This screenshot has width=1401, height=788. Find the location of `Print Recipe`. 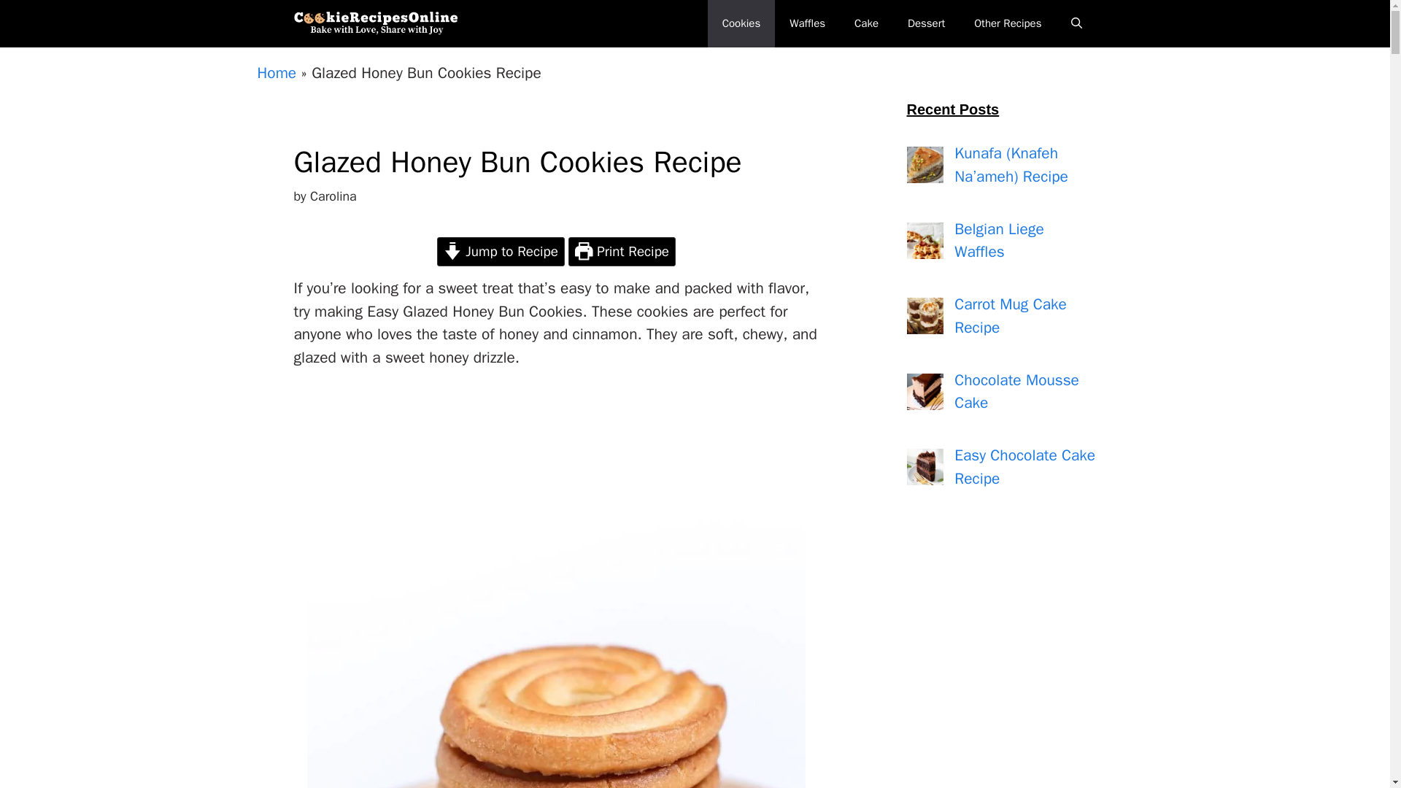

Print Recipe is located at coordinates (622, 252).